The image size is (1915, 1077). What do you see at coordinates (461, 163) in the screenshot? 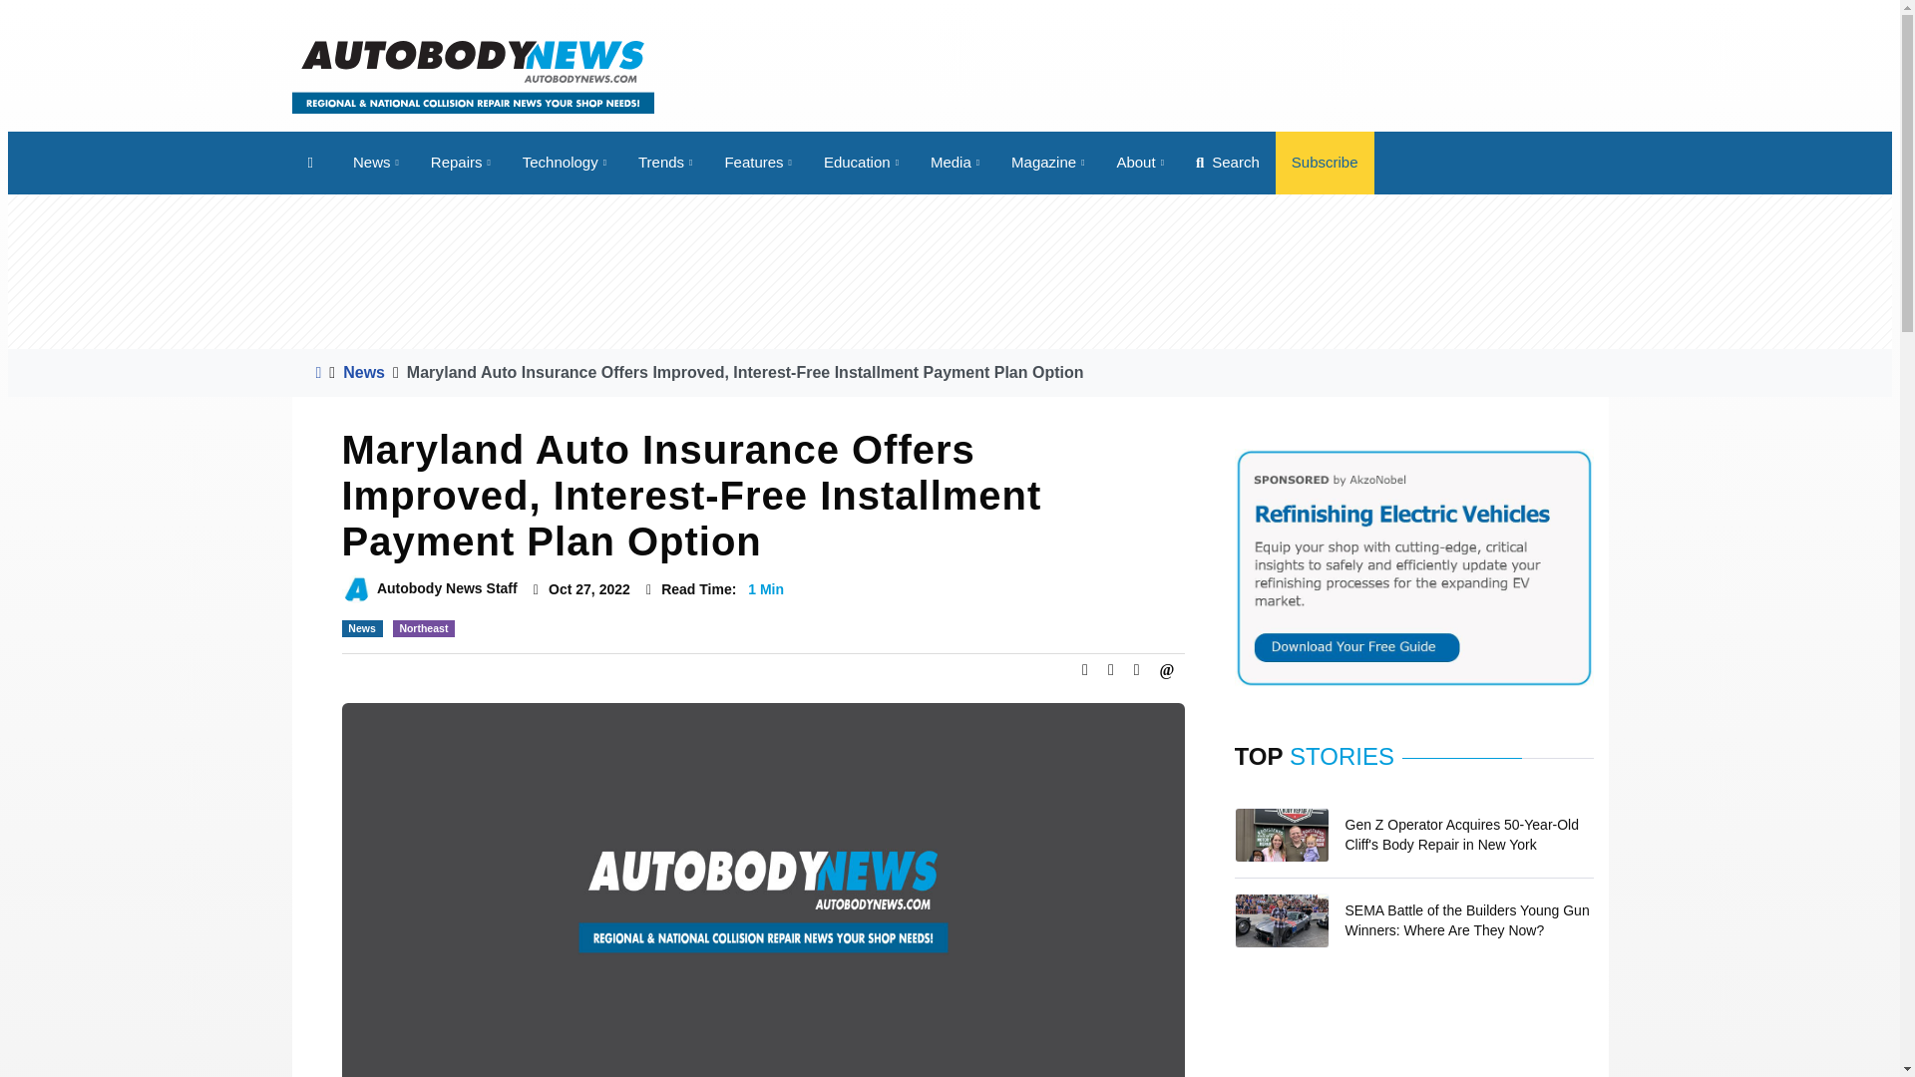
I see `Repairs` at bounding box center [461, 163].